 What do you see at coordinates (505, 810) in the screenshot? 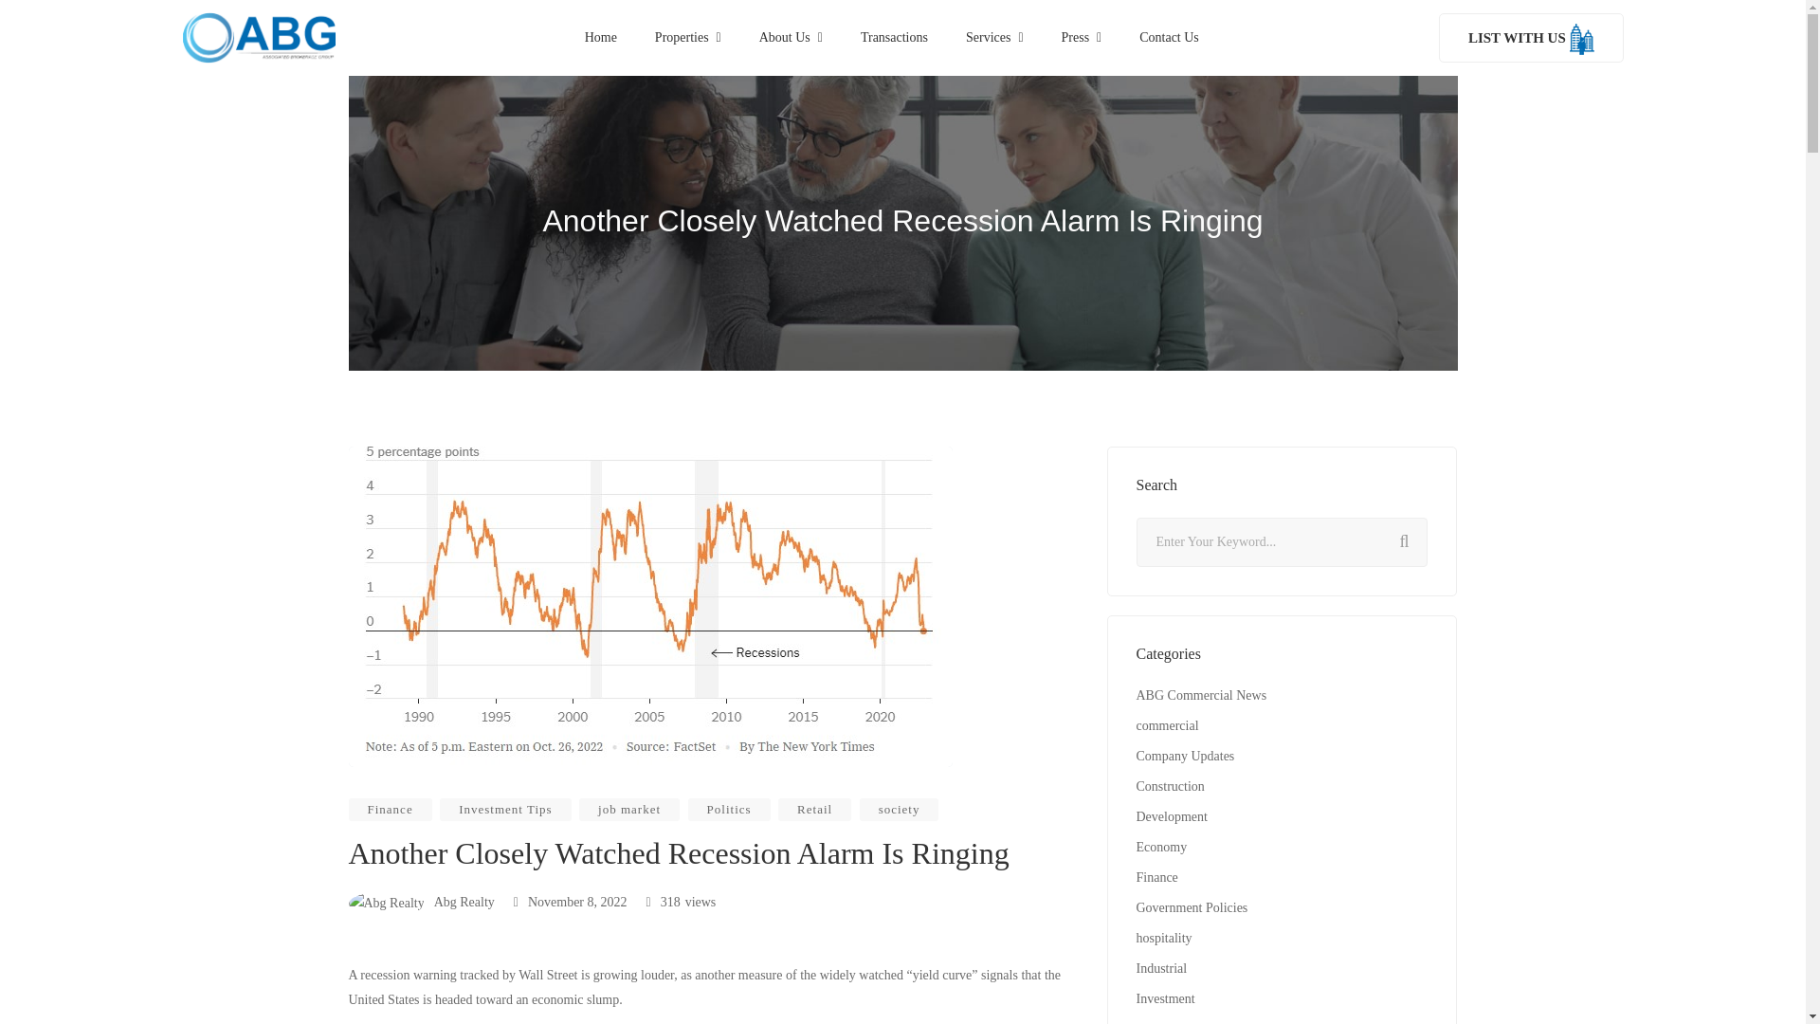
I see `Investment Tips` at bounding box center [505, 810].